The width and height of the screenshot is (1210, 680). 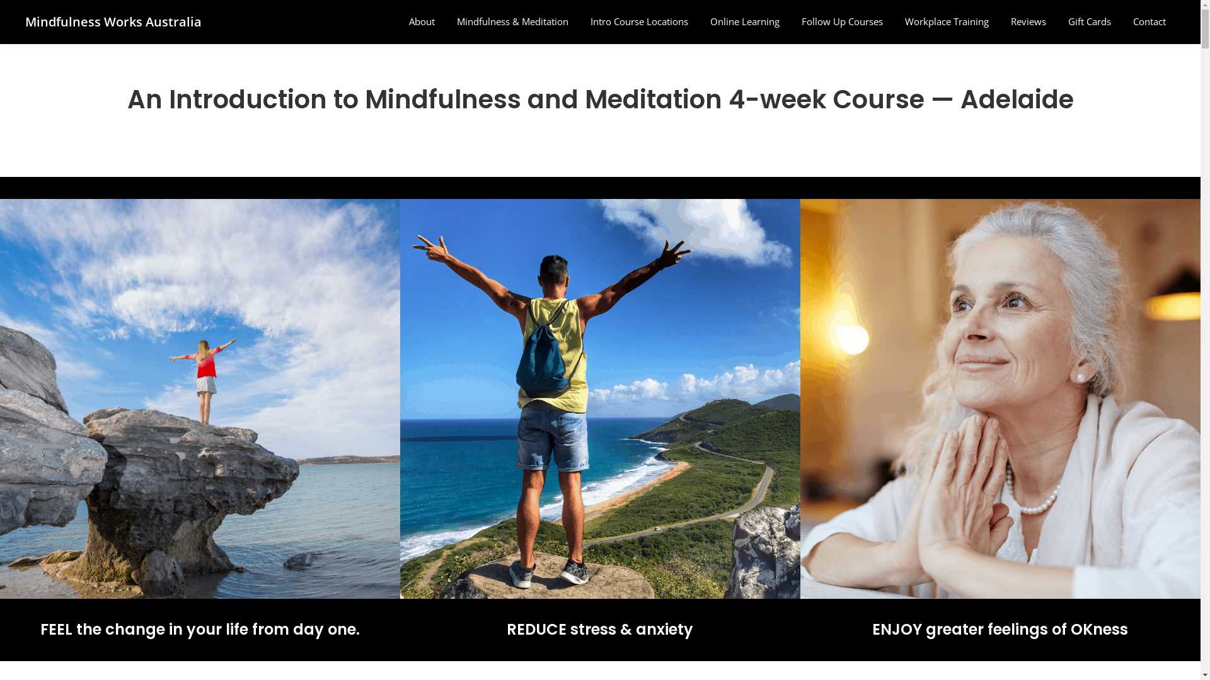 What do you see at coordinates (113, 21) in the screenshot?
I see `Mindfulness Works Australia` at bounding box center [113, 21].